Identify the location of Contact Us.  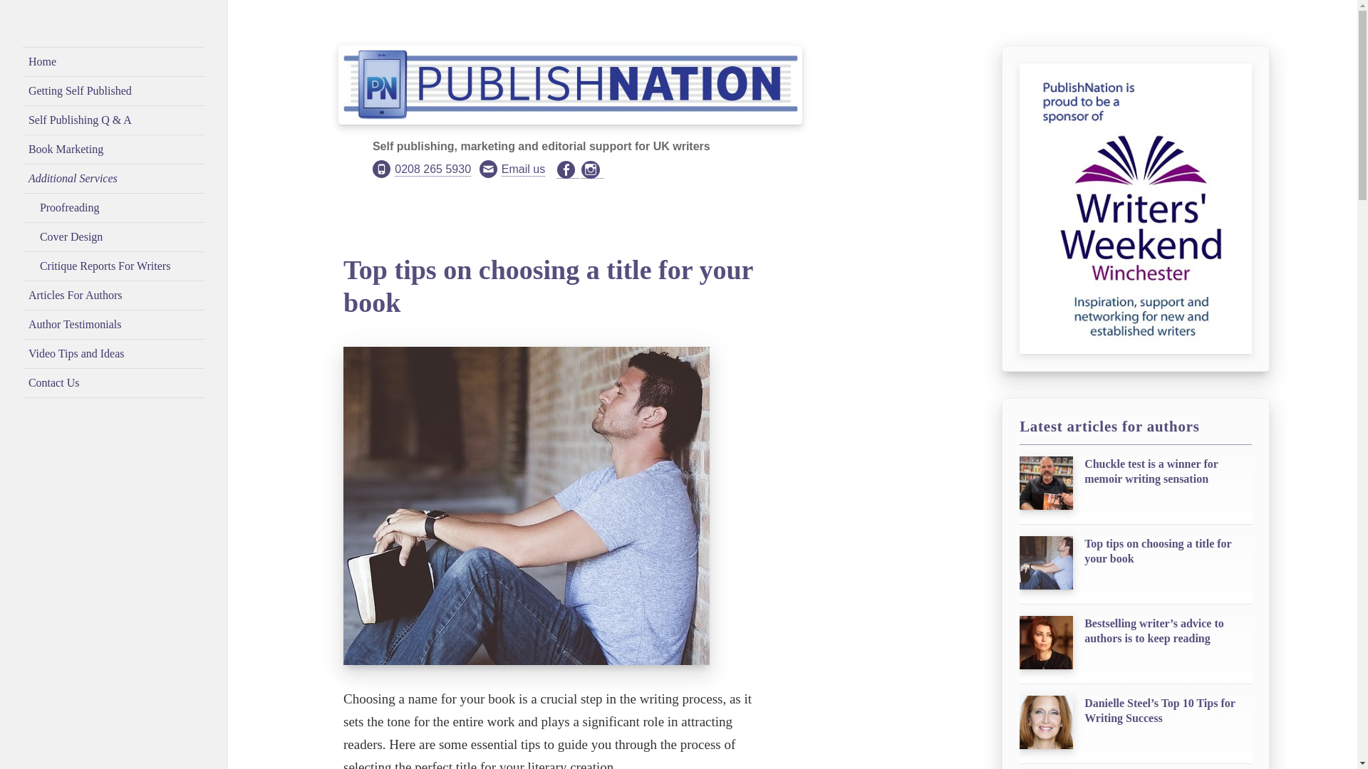
(113, 383).